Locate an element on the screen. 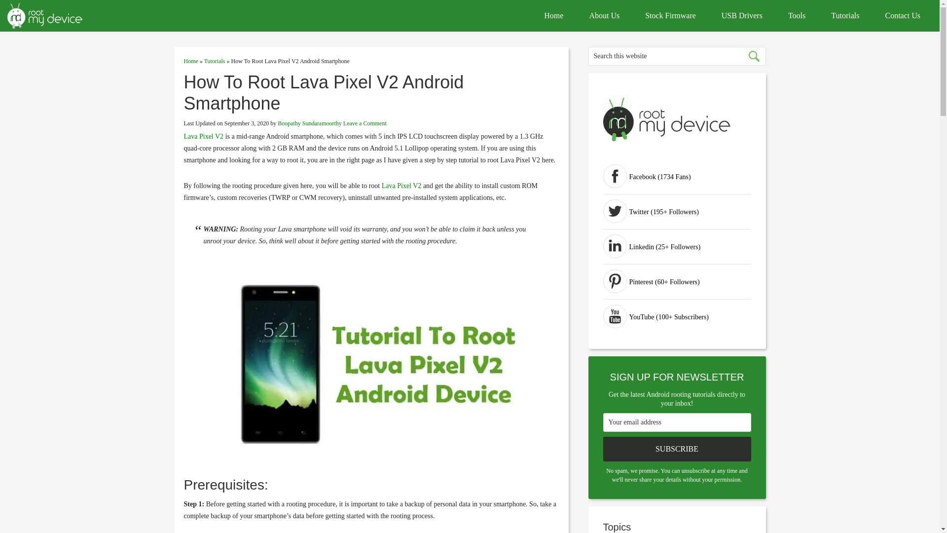  Search is located at coordinates (753, 56).